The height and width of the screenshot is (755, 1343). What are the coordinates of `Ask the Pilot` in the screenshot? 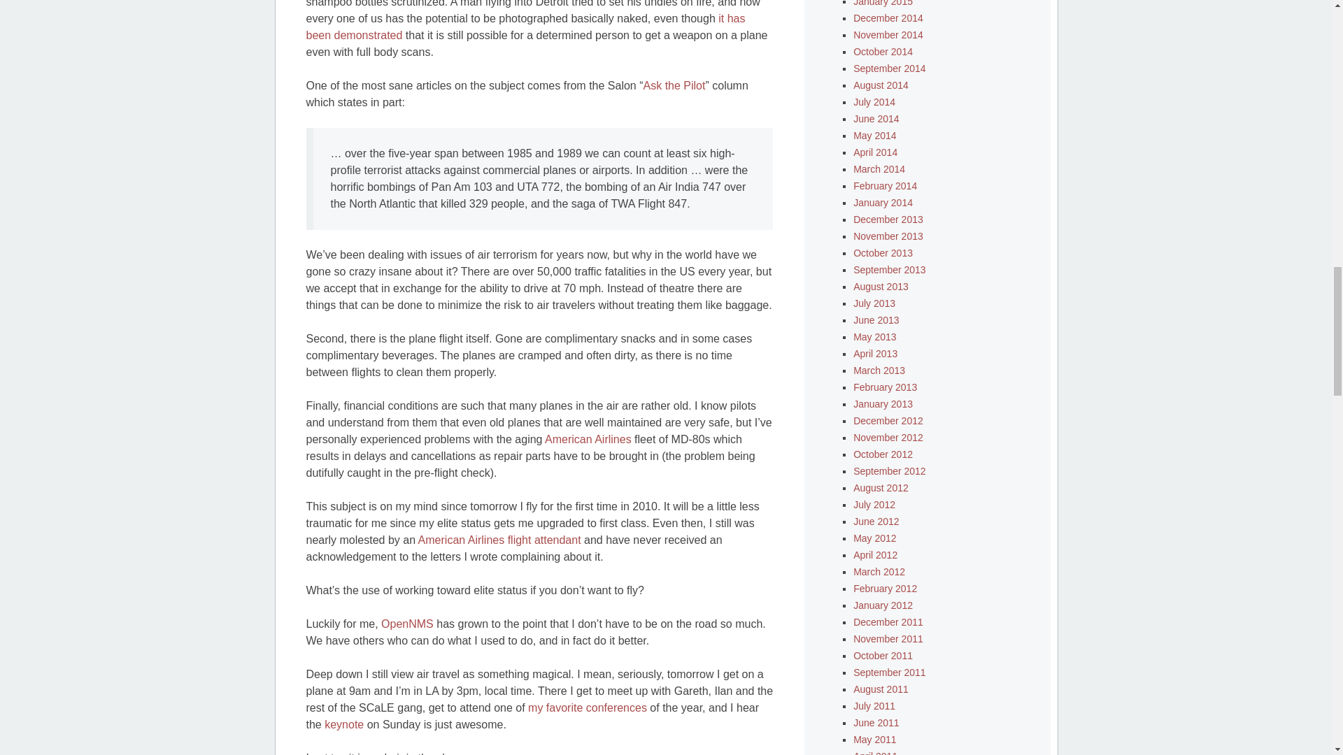 It's located at (674, 85).